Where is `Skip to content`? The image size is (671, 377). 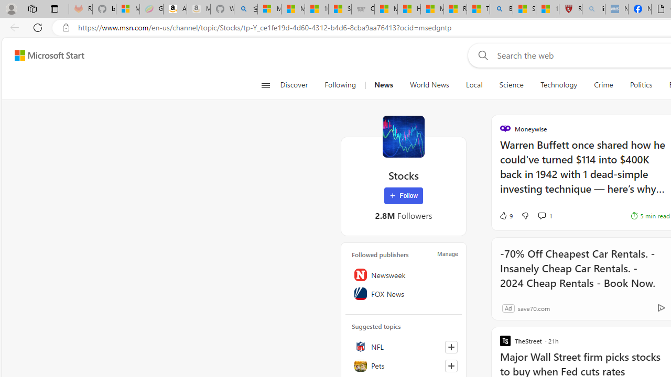 Skip to content is located at coordinates (45, 56).